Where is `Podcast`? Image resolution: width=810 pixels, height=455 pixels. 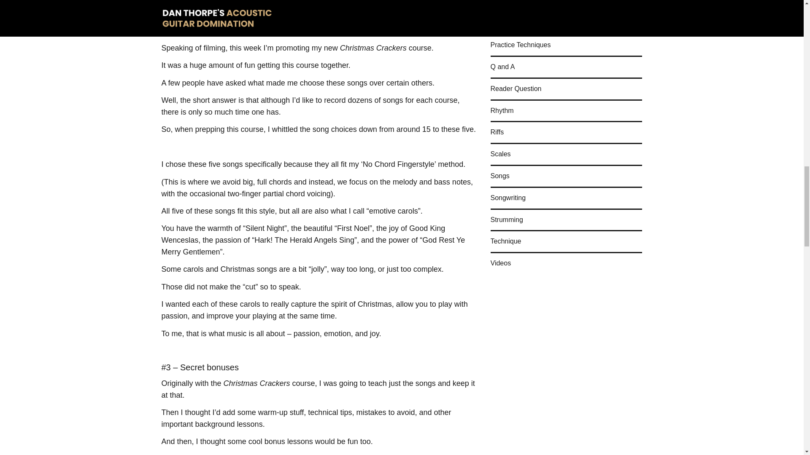 Podcast is located at coordinates (502, 6).